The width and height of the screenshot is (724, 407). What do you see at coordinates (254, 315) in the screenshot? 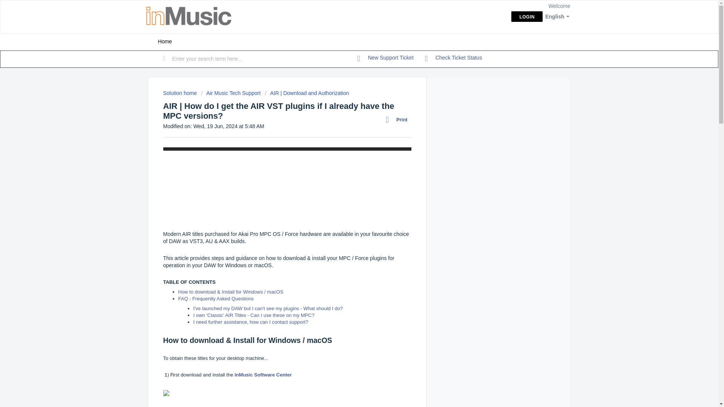
I see `I own 'Classic' AIR Titles - Can I use these on my MPC? ` at bounding box center [254, 315].